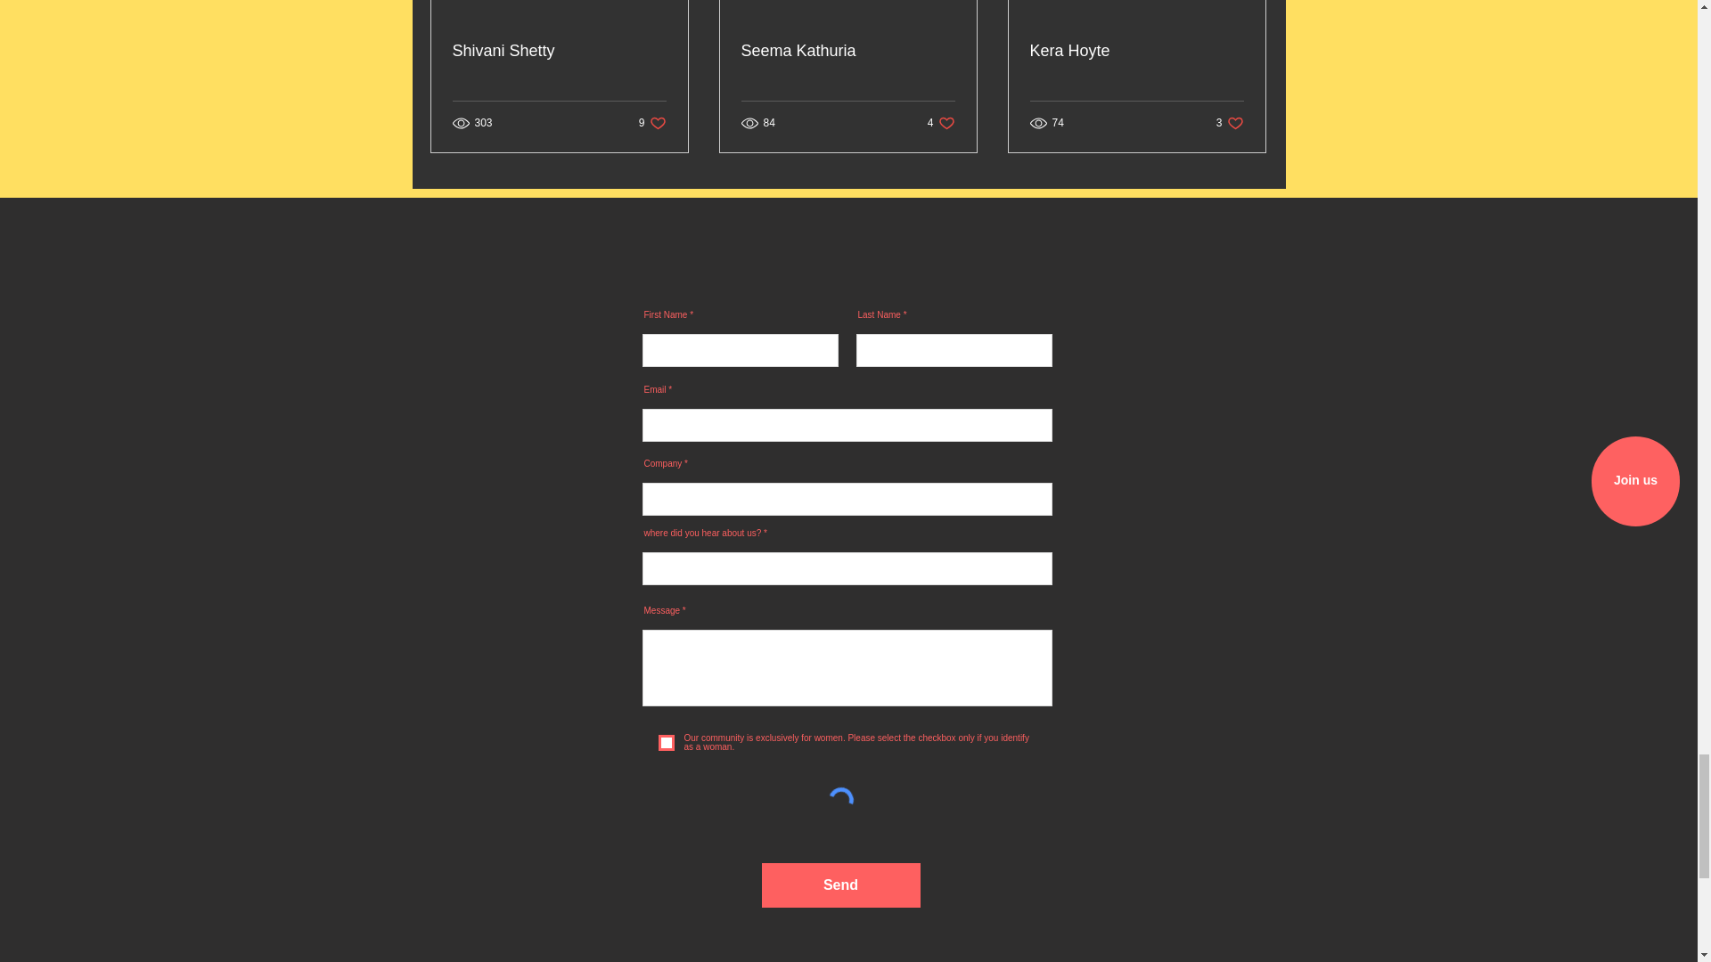 This screenshot has width=1711, height=962. Describe the element at coordinates (560, 52) in the screenshot. I see `Seema Kathuria` at that location.